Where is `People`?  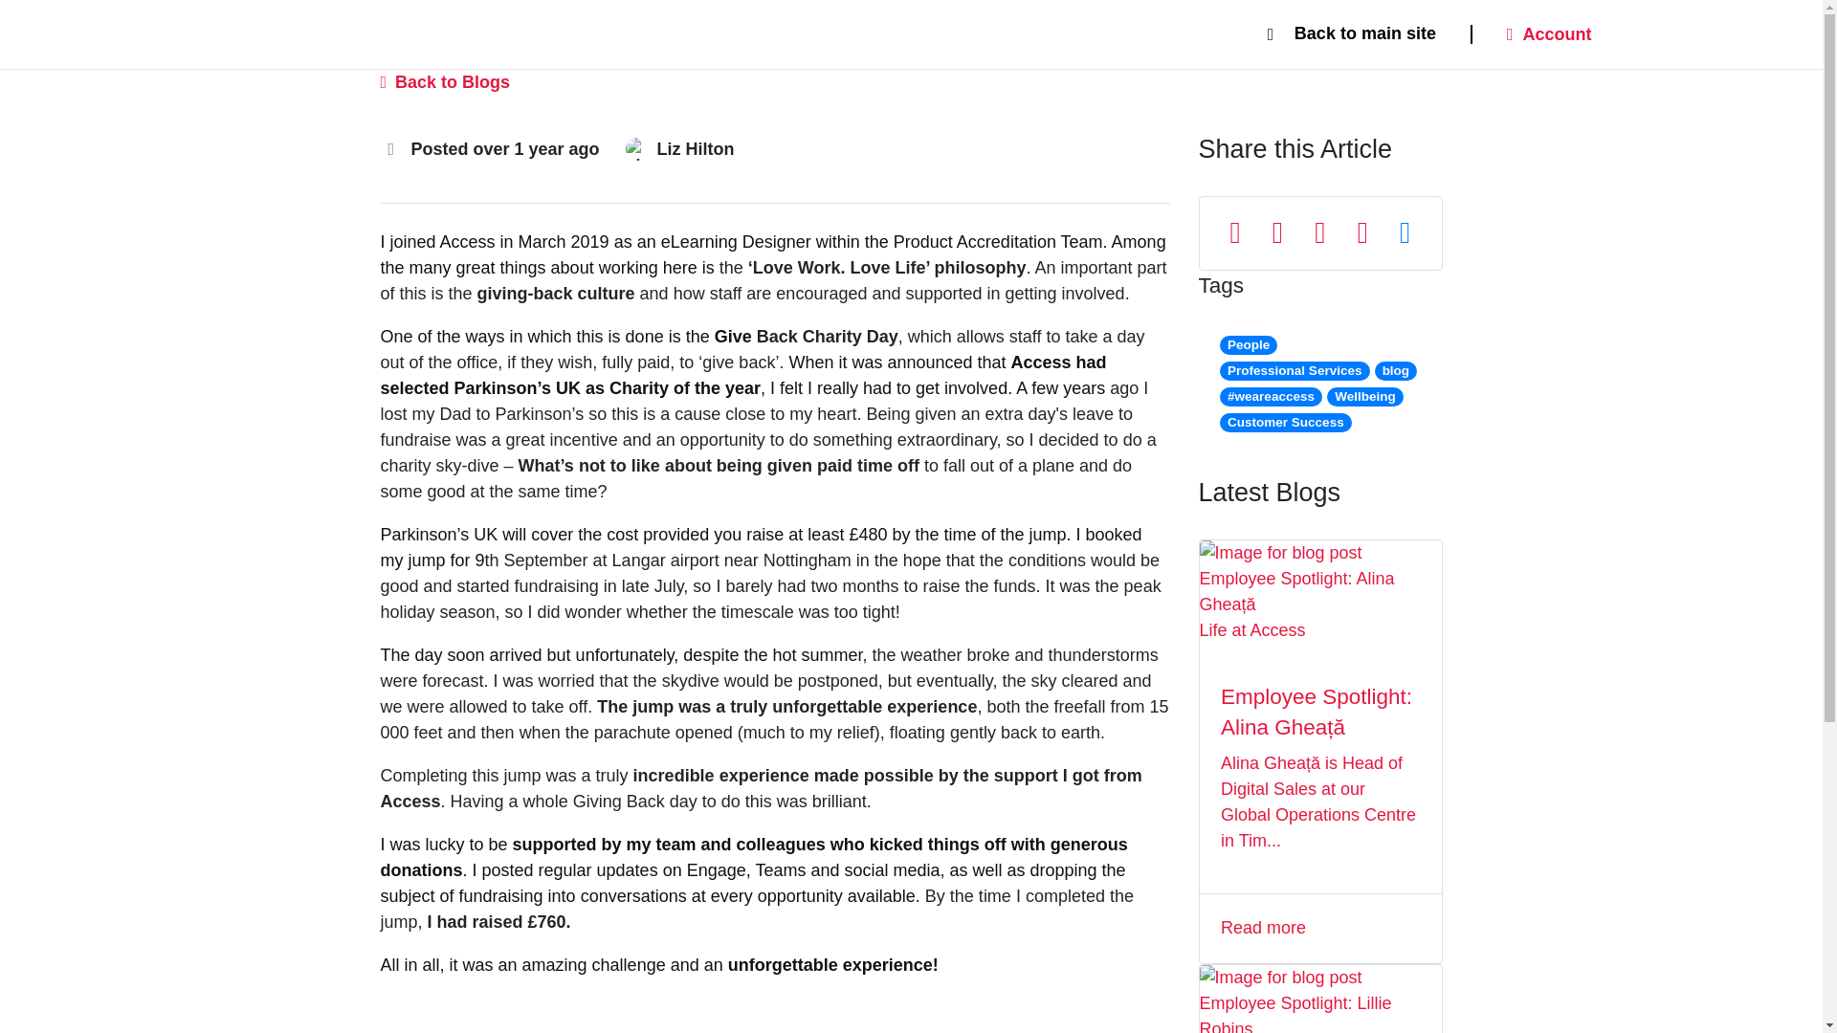 People is located at coordinates (1248, 345).